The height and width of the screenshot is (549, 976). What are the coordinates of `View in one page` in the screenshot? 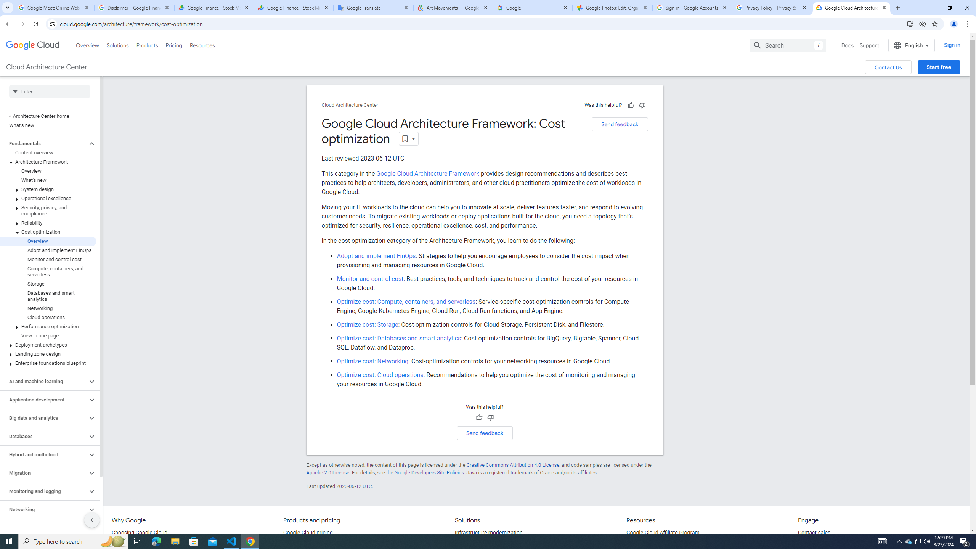 It's located at (48, 335).